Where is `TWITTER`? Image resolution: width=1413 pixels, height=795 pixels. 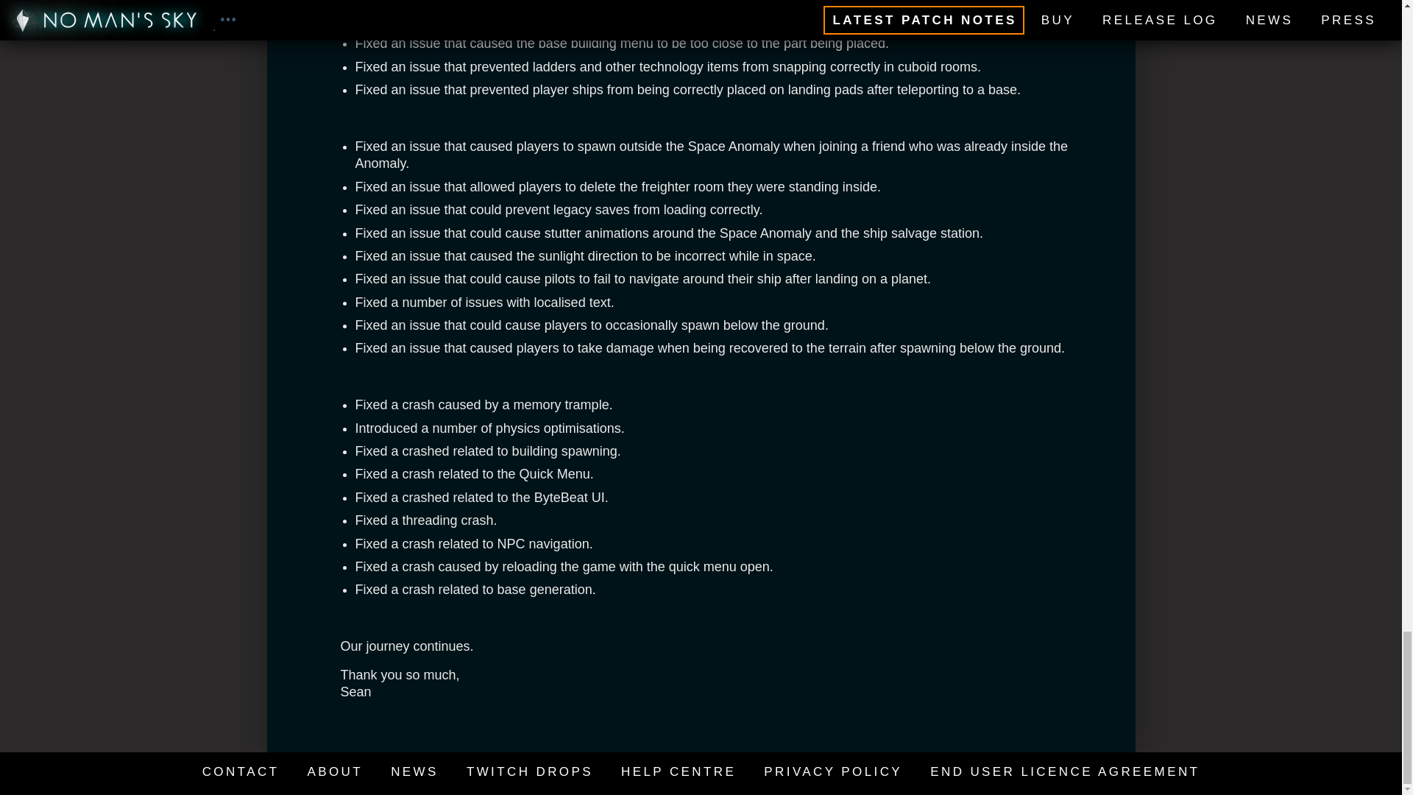 TWITTER is located at coordinates (1294, 770).